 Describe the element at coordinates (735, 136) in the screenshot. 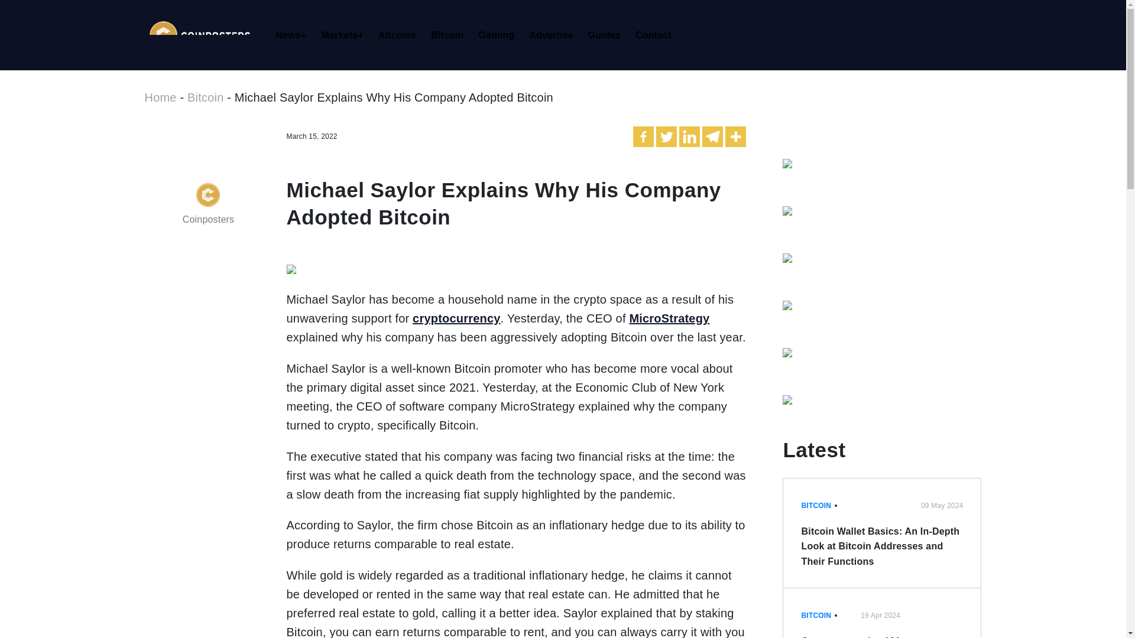

I see `More` at that location.